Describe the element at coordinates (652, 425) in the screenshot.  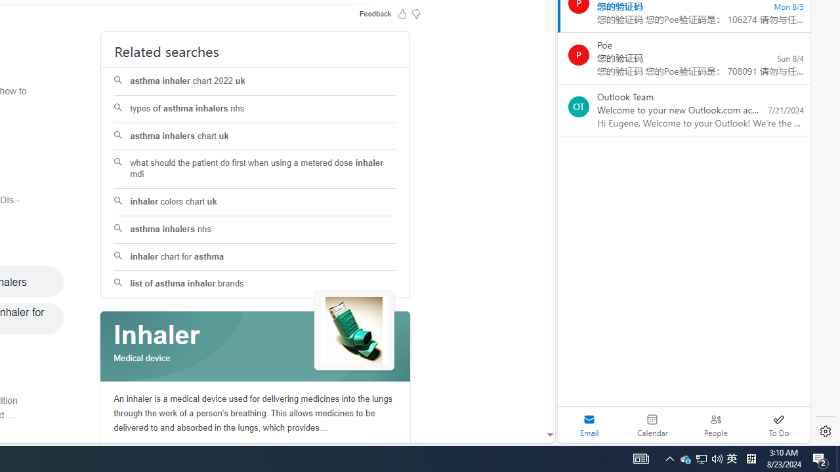
I see `Calendar. Date today is 22` at that location.